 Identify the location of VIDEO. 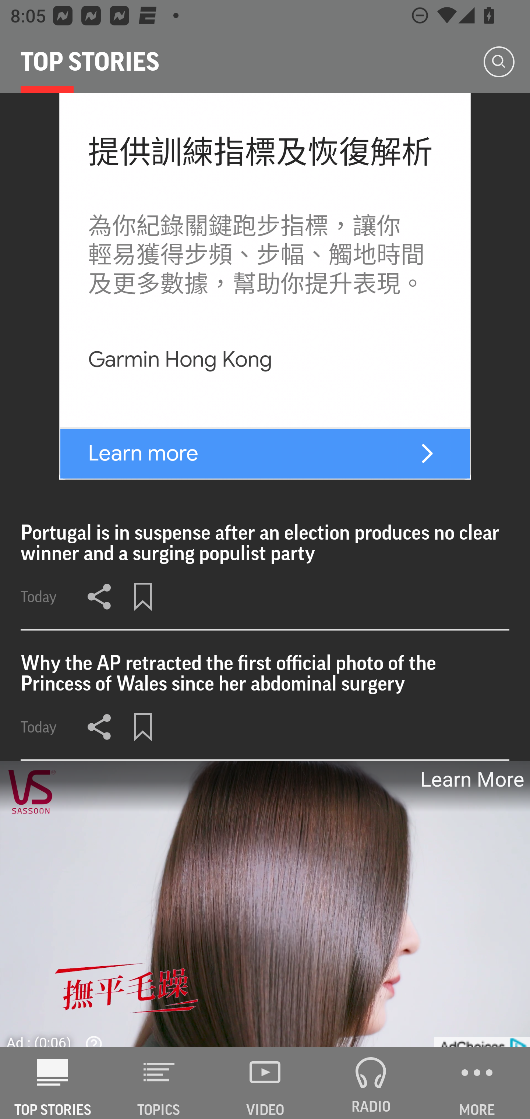
(265, 1083).